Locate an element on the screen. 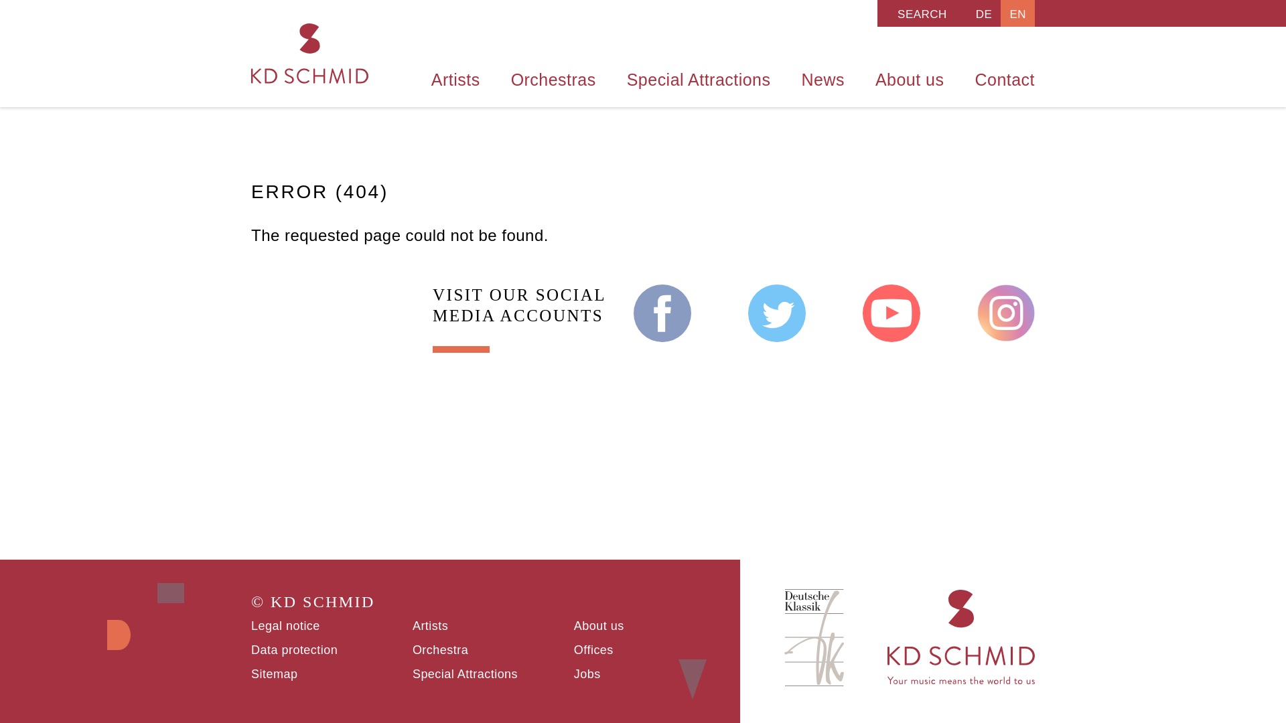 Image resolution: width=1286 pixels, height=723 pixels. The current page is already displayed in English is located at coordinates (1017, 13).